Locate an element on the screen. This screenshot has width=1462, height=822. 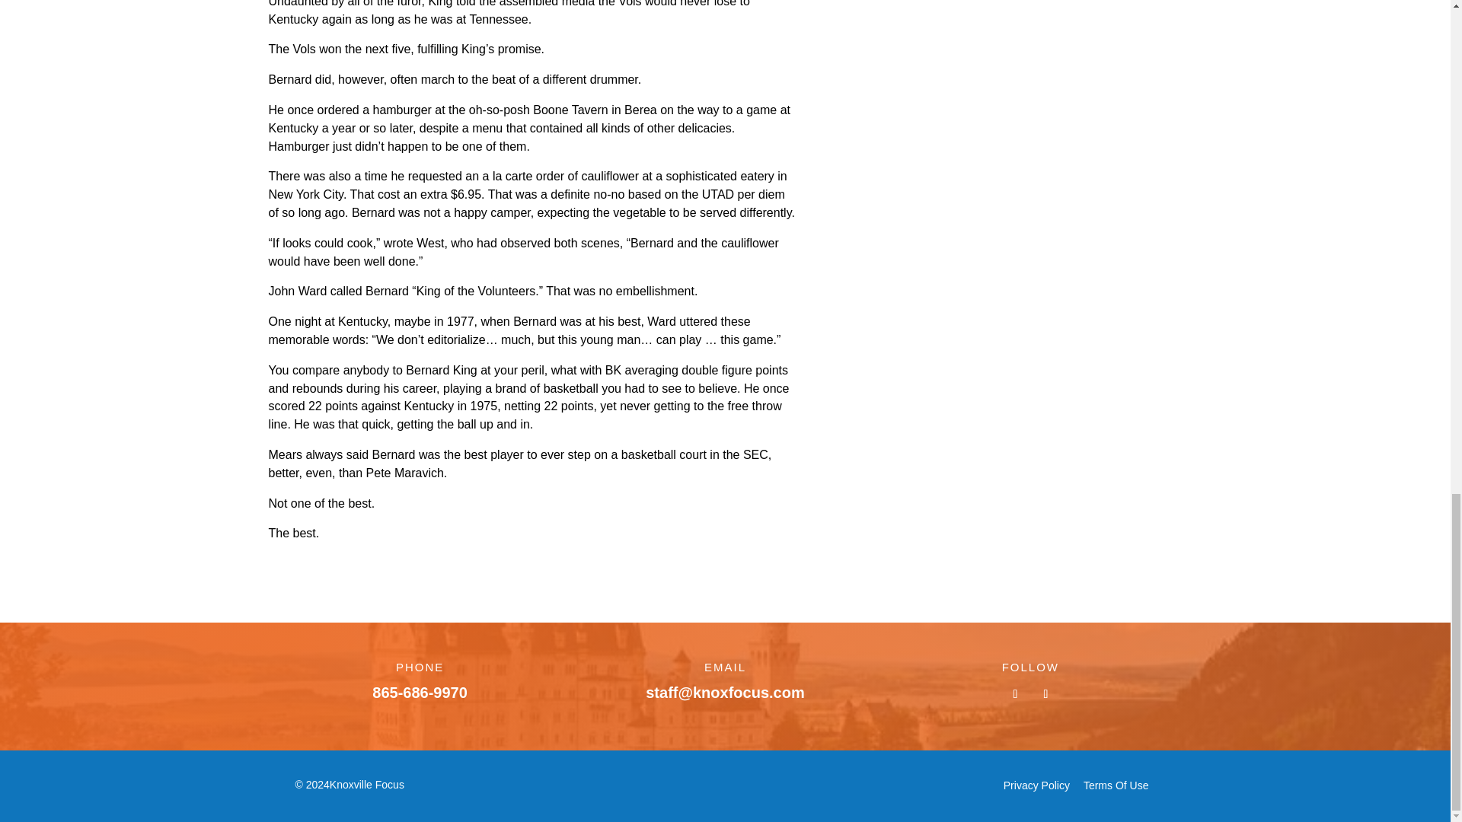
Follow on Facebook is located at coordinates (1015, 694).